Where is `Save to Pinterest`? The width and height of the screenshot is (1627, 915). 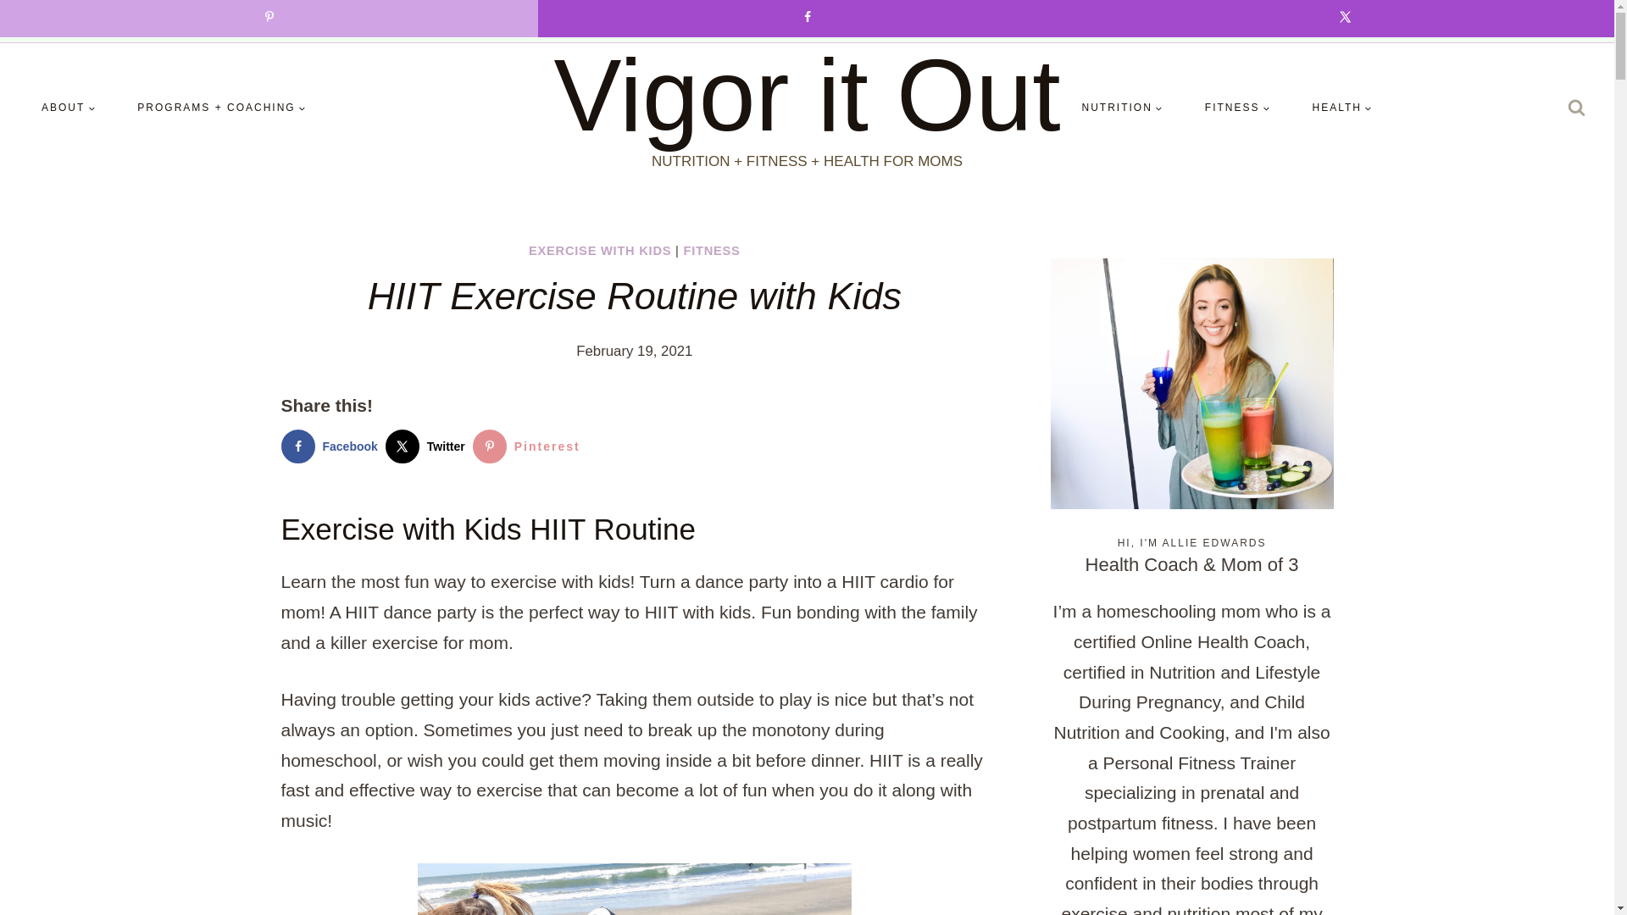 Save to Pinterest is located at coordinates (530, 446).